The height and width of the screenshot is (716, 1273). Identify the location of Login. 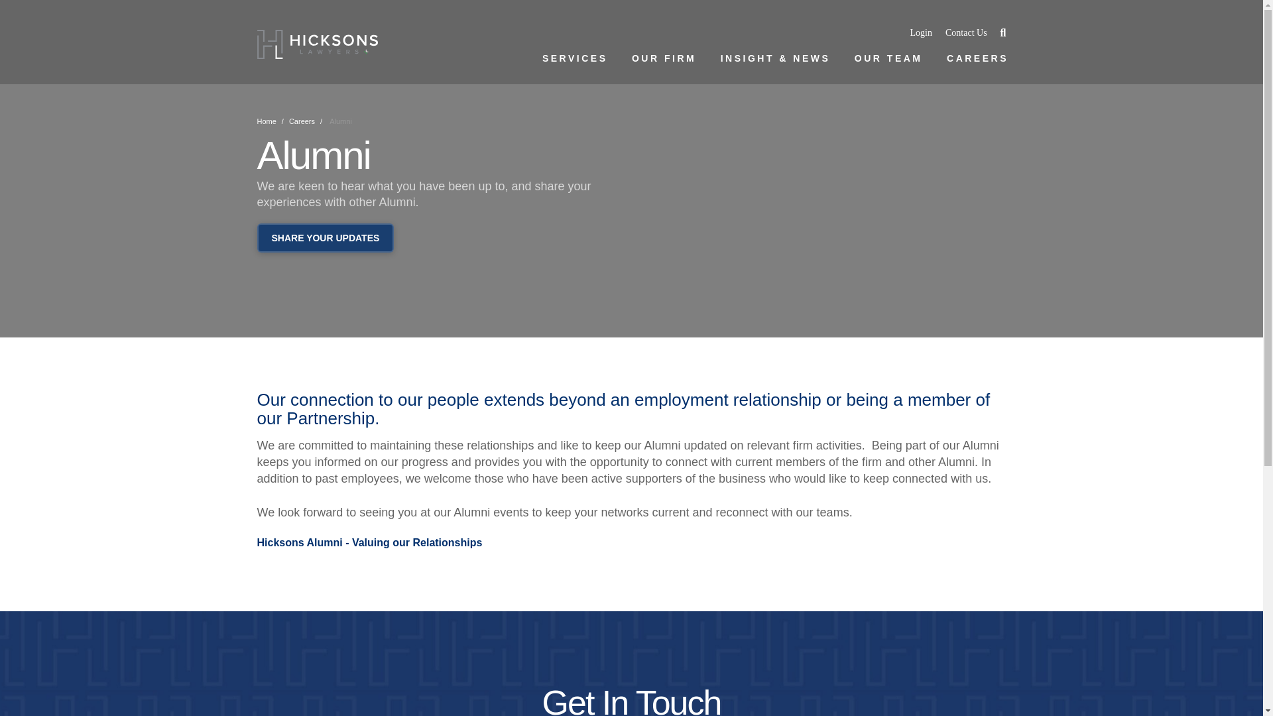
(920, 33).